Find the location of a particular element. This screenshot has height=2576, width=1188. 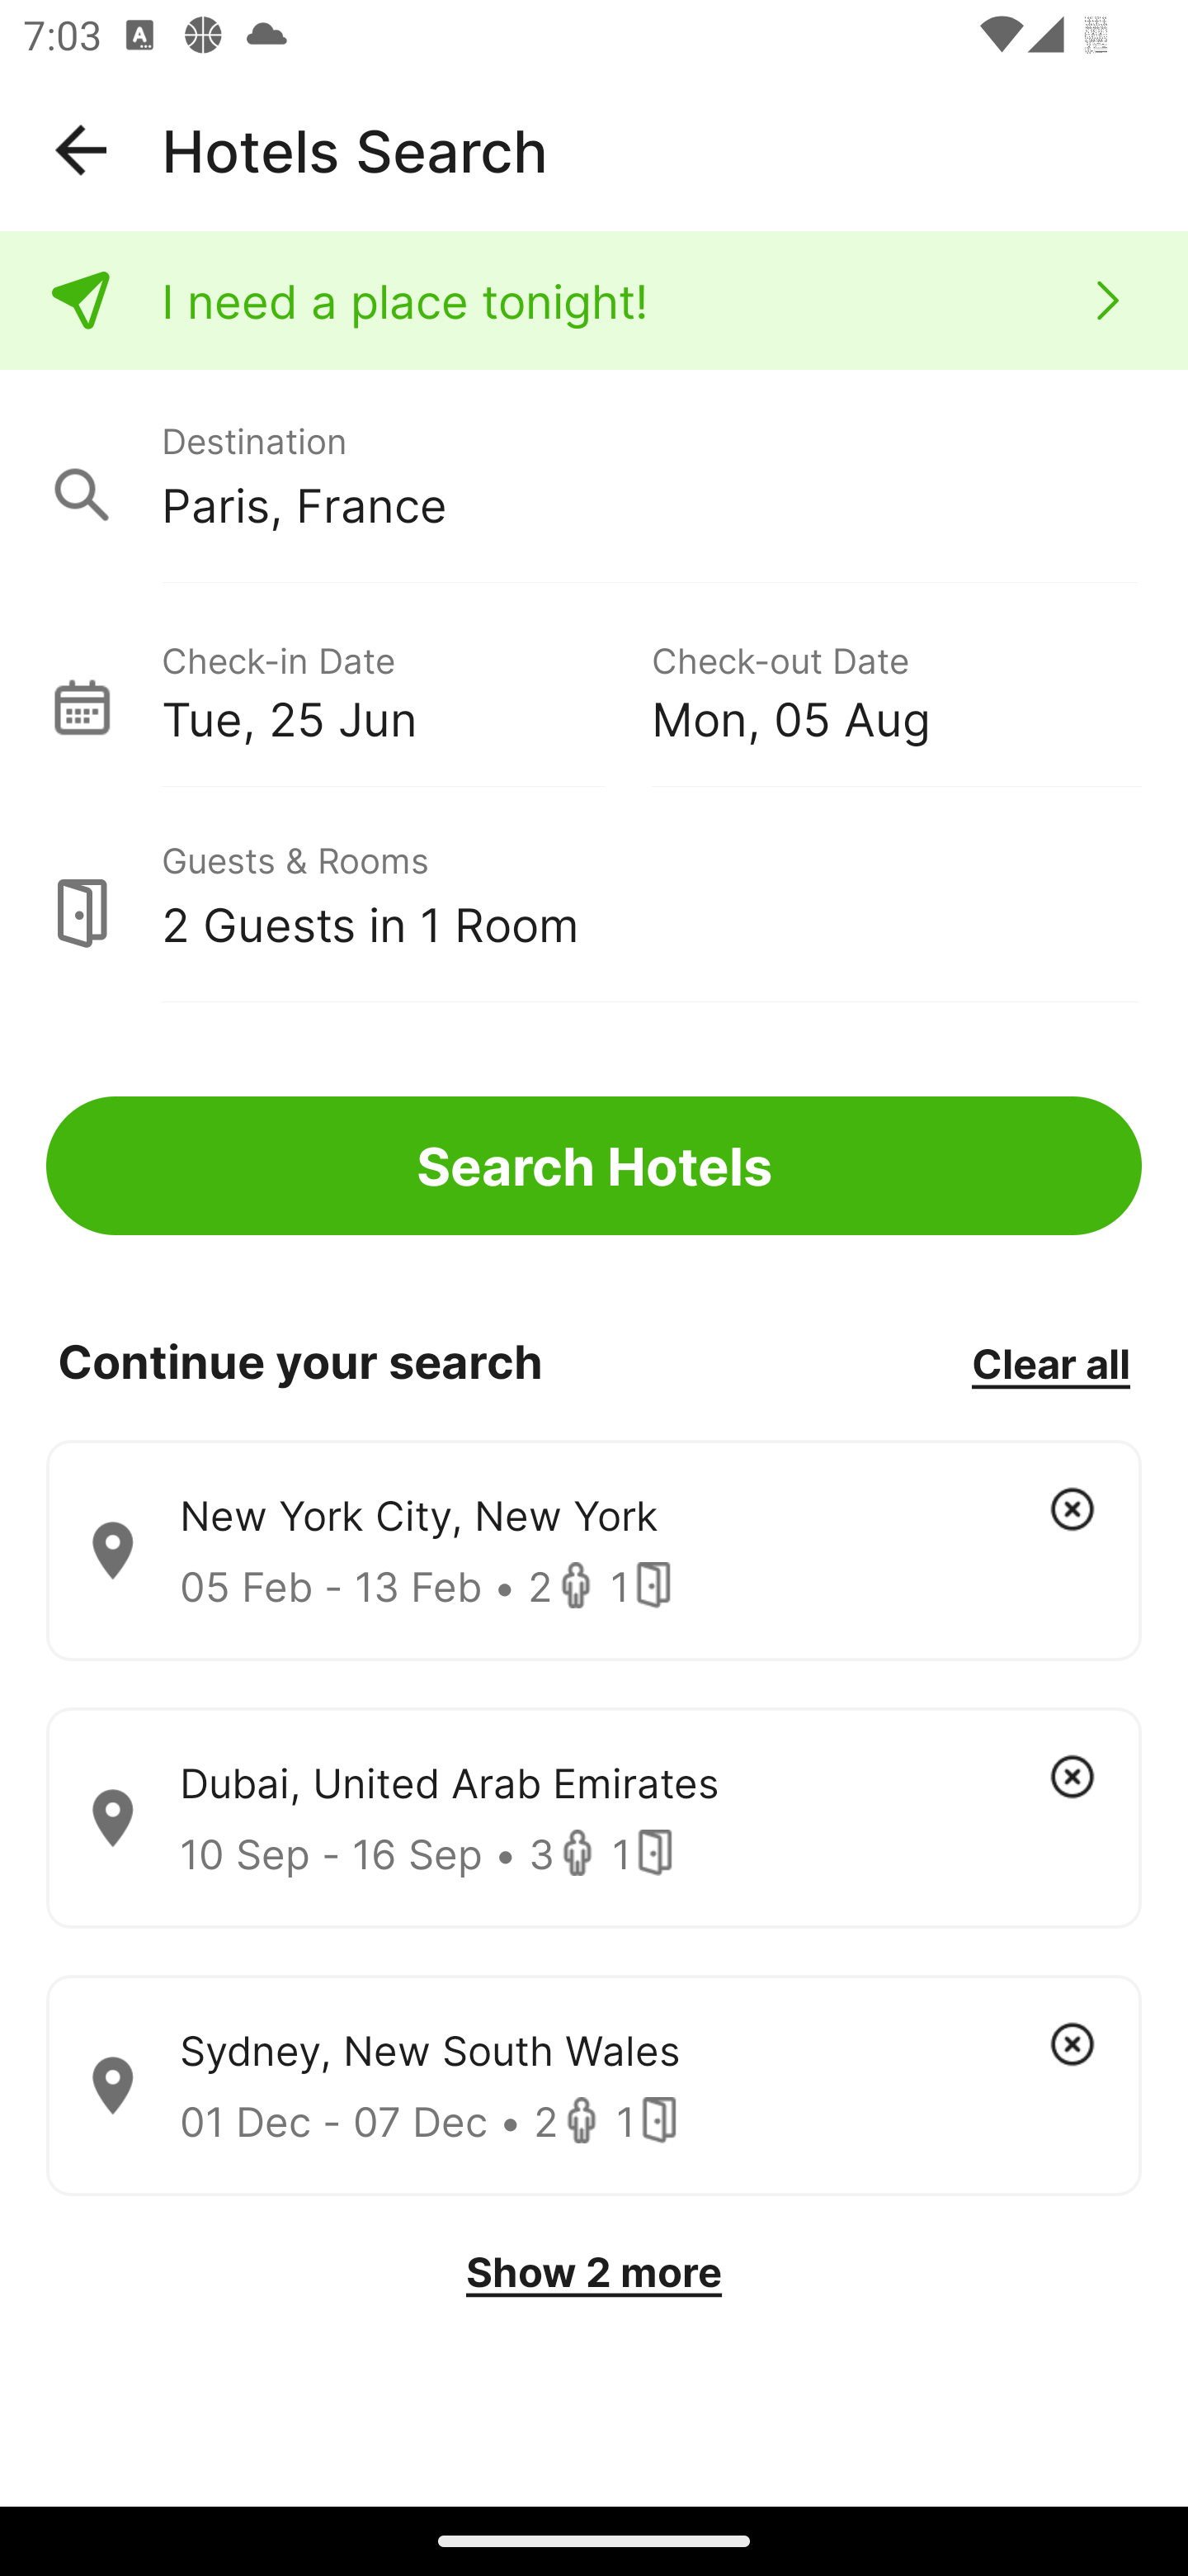

I need a place tonight! is located at coordinates (594, 301).